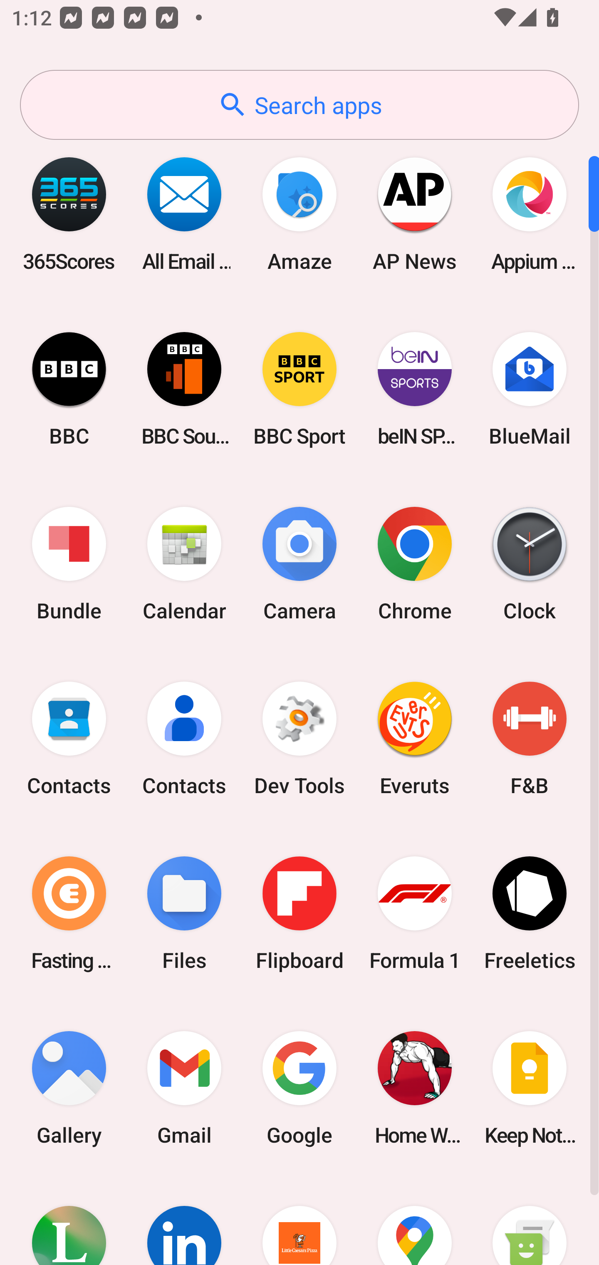  Describe the element at coordinates (299, 1220) in the screenshot. I see `Little Caesars Pizza` at that location.